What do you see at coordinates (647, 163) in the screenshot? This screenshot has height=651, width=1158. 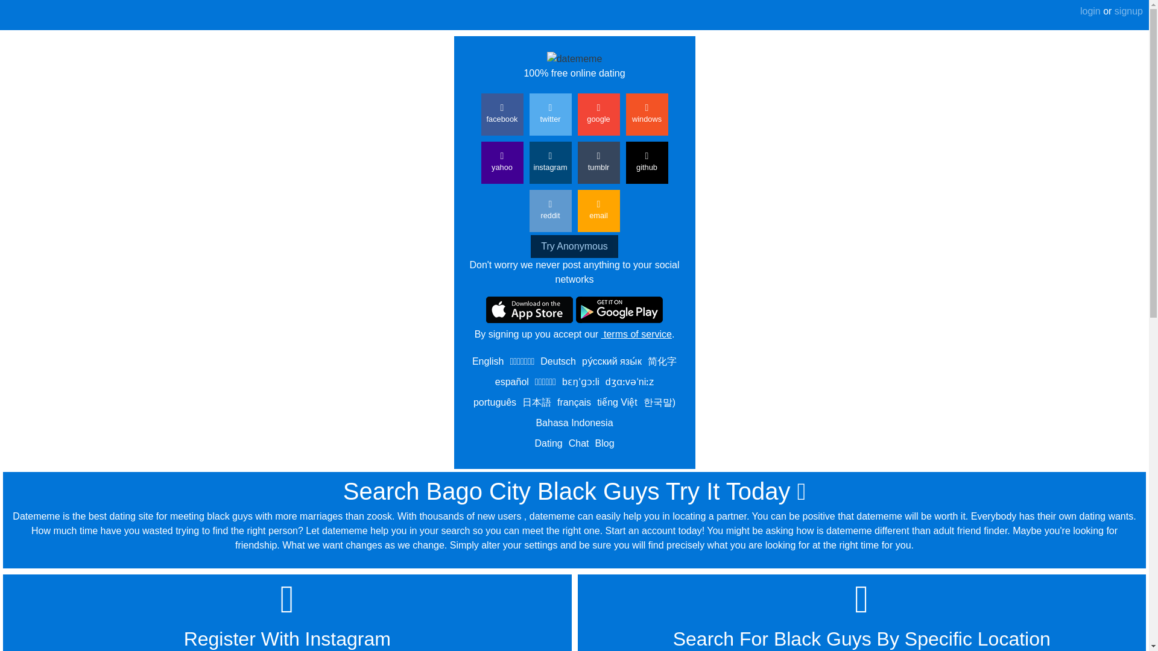 I see `github` at bounding box center [647, 163].